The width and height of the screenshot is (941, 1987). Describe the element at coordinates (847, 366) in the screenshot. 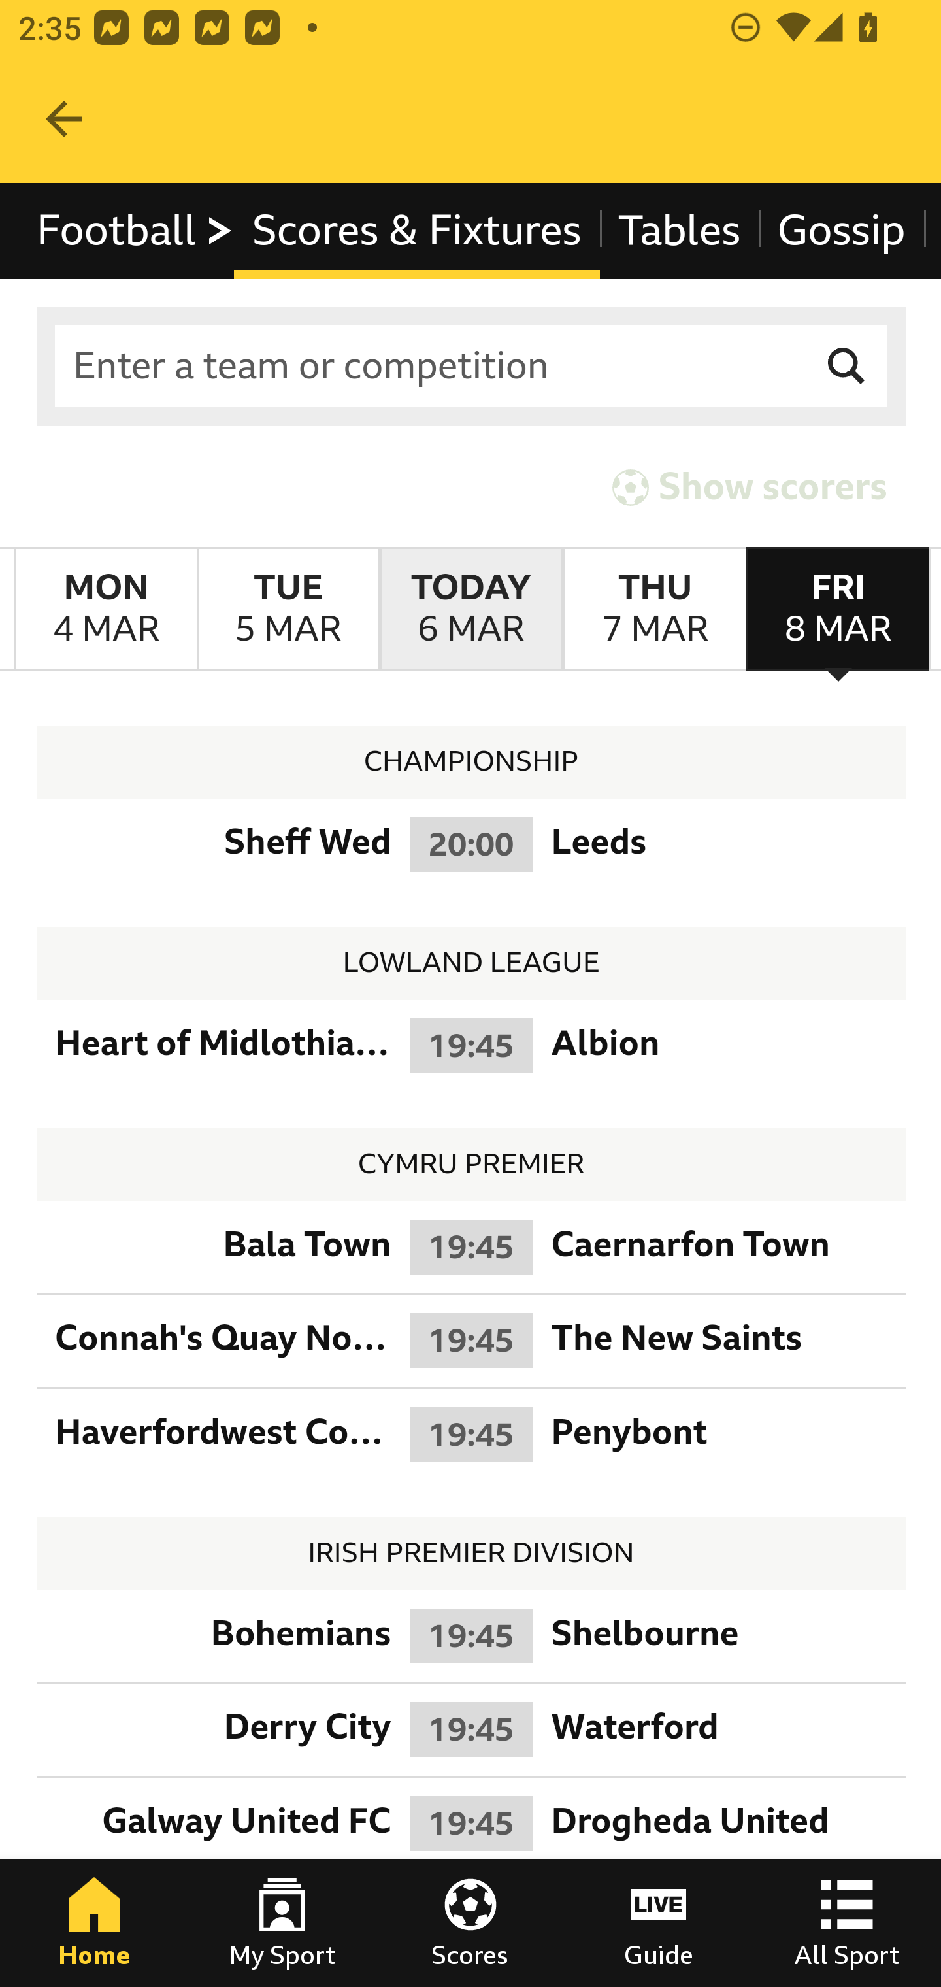

I see `Search` at that location.